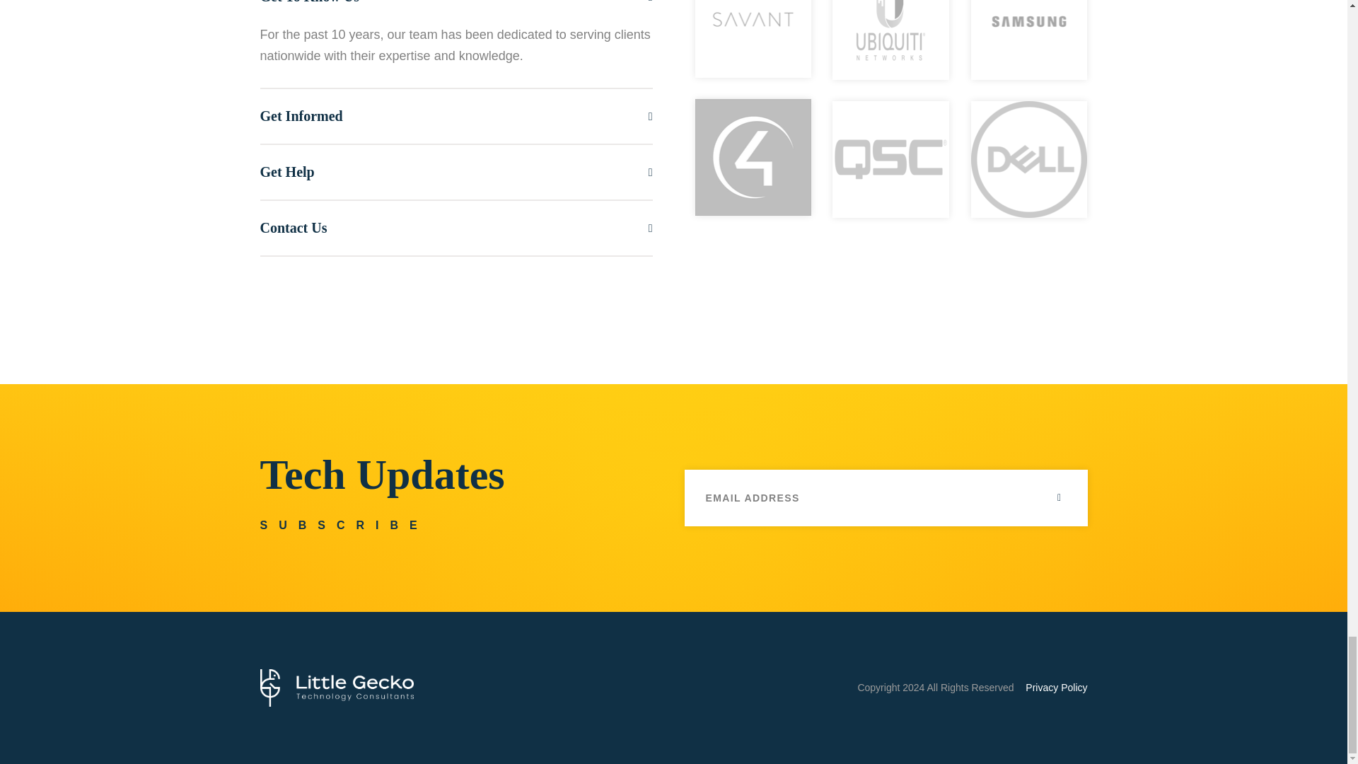 This screenshot has width=1358, height=764. What do you see at coordinates (457, 228) in the screenshot?
I see `Contact Us` at bounding box center [457, 228].